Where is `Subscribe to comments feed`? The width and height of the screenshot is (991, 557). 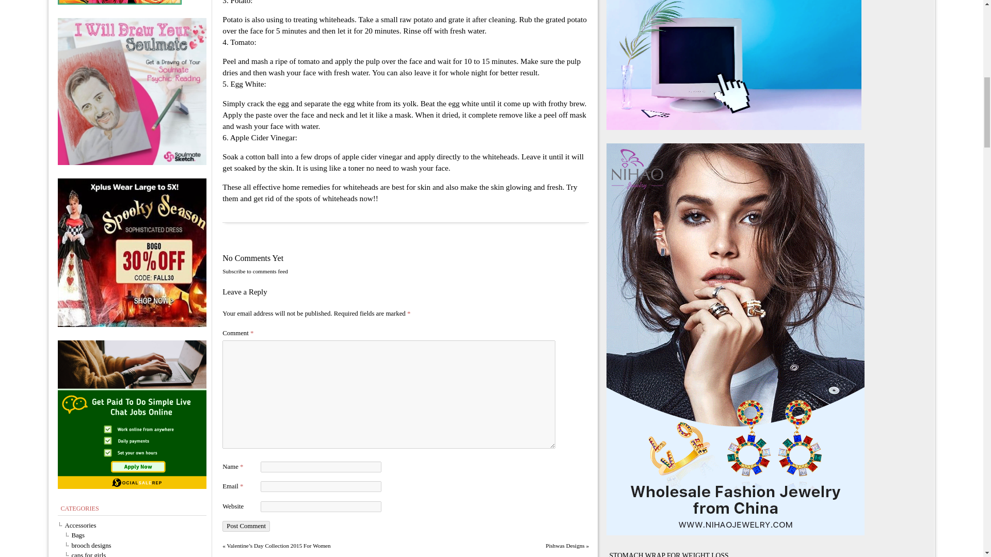
Subscribe to comments feed is located at coordinates (254, 271).